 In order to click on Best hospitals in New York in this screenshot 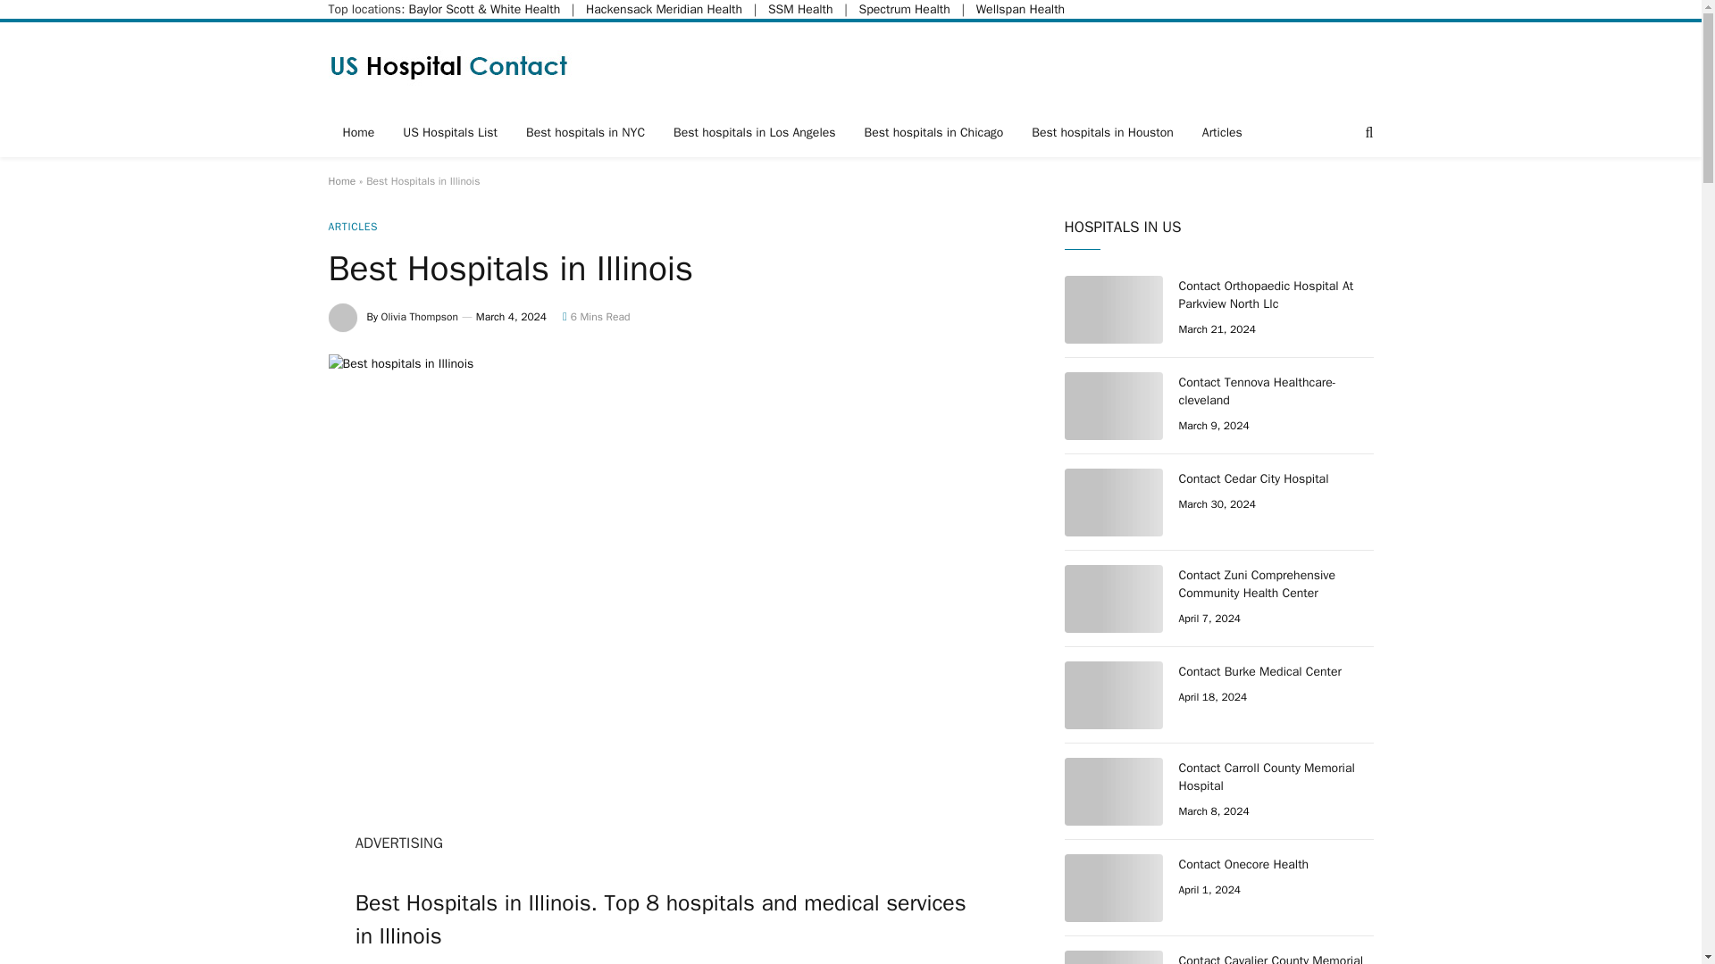, I will do `click(584, 133)`.